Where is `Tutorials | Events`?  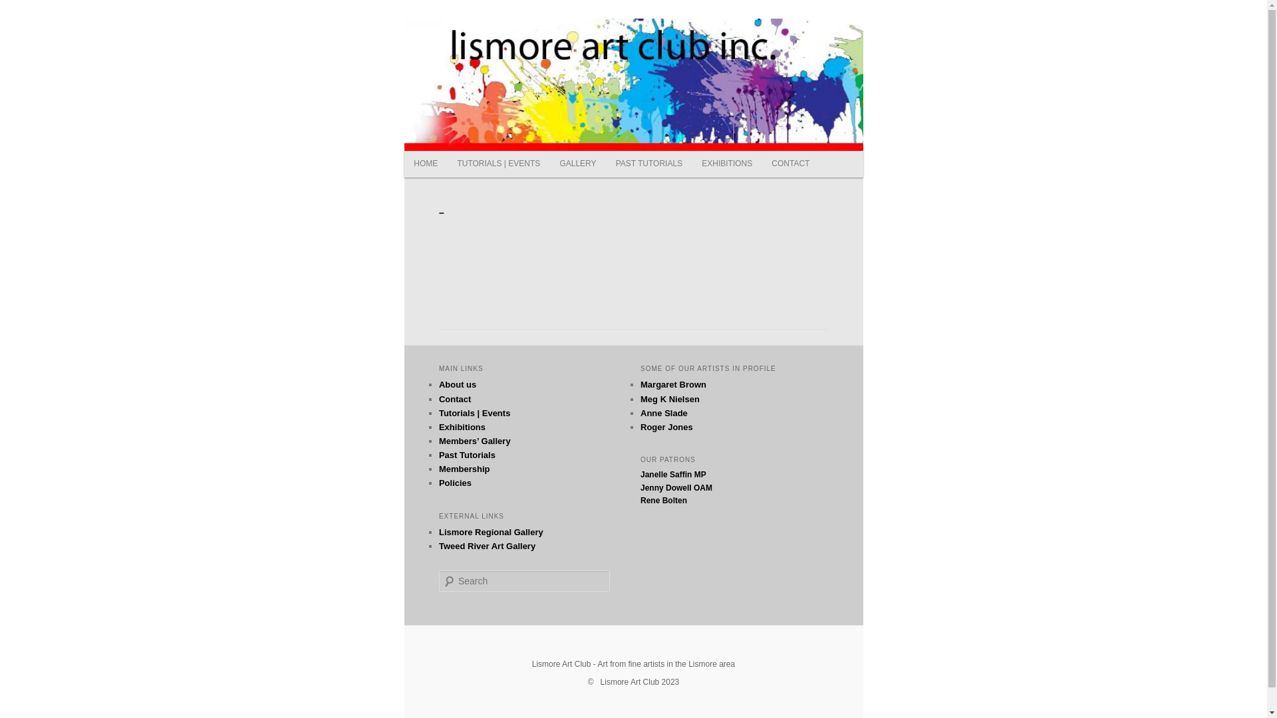
Tutorials | Events is located at coordinates (475, 414).